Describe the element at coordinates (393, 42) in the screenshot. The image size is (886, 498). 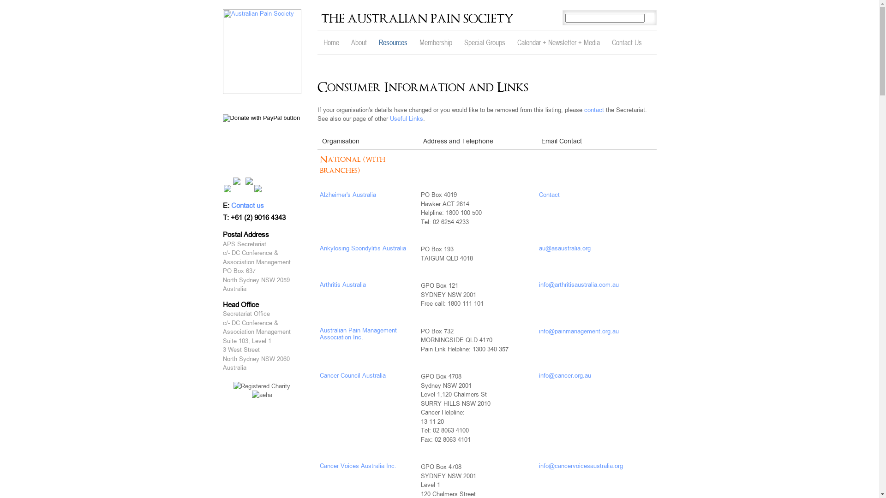
I see `Resources` at that location.